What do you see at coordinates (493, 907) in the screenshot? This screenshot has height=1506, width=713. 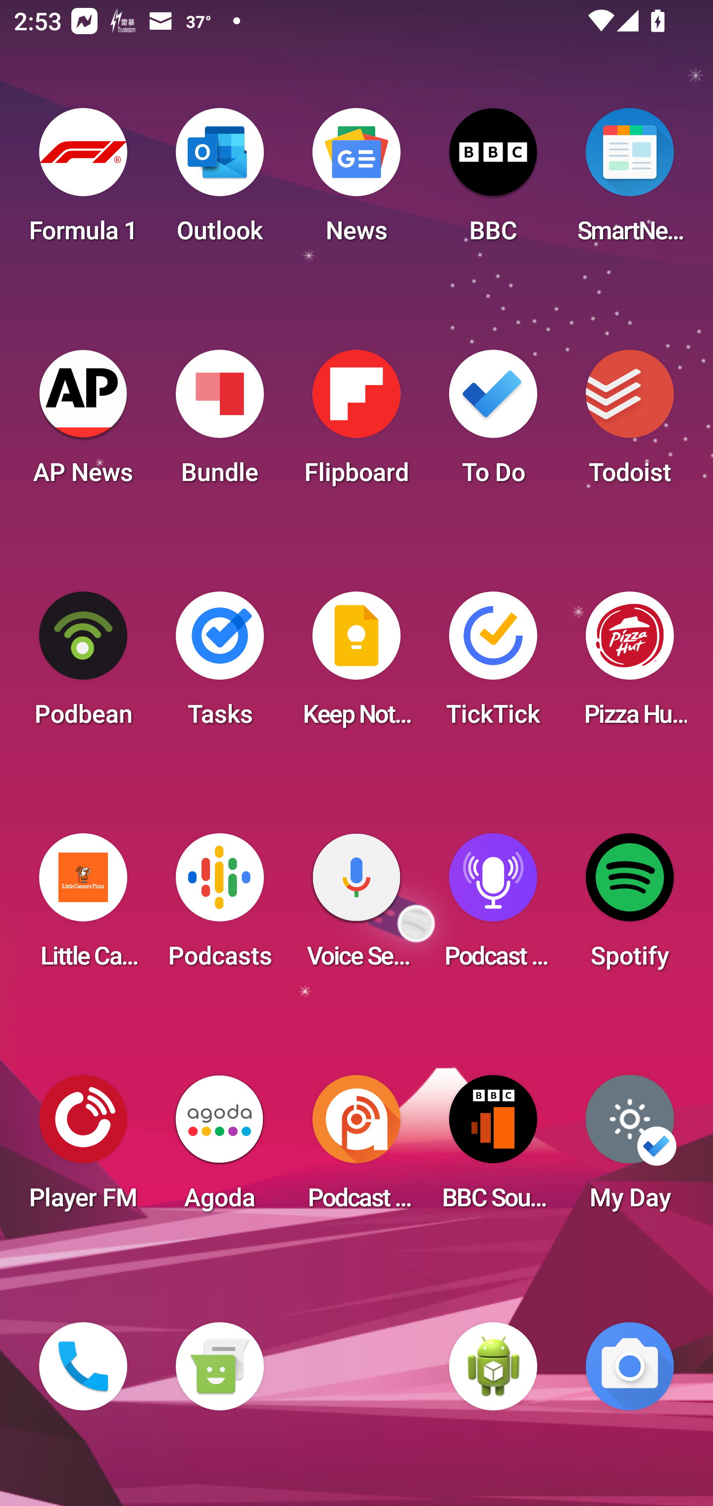 I see `Podcast Player` at bounding box center [493, 907].